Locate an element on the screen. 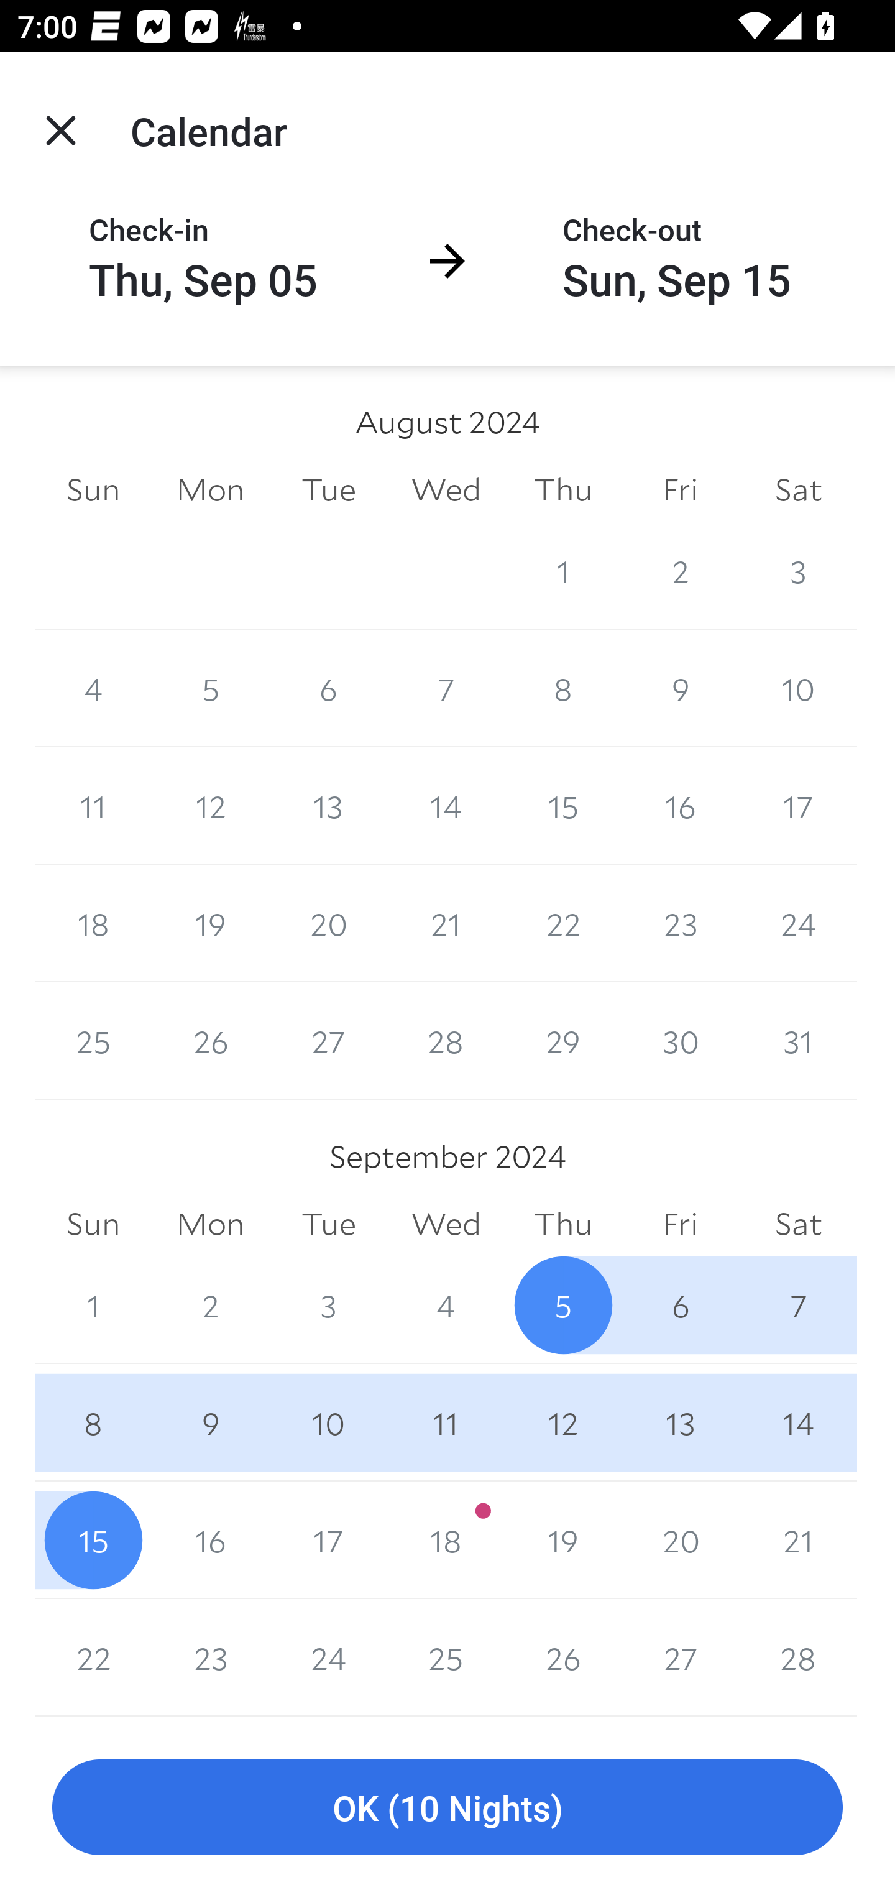 The height and width of the screenshot is (1890, 895). 16 16 August 2024 is located at coordinates (680, 806).